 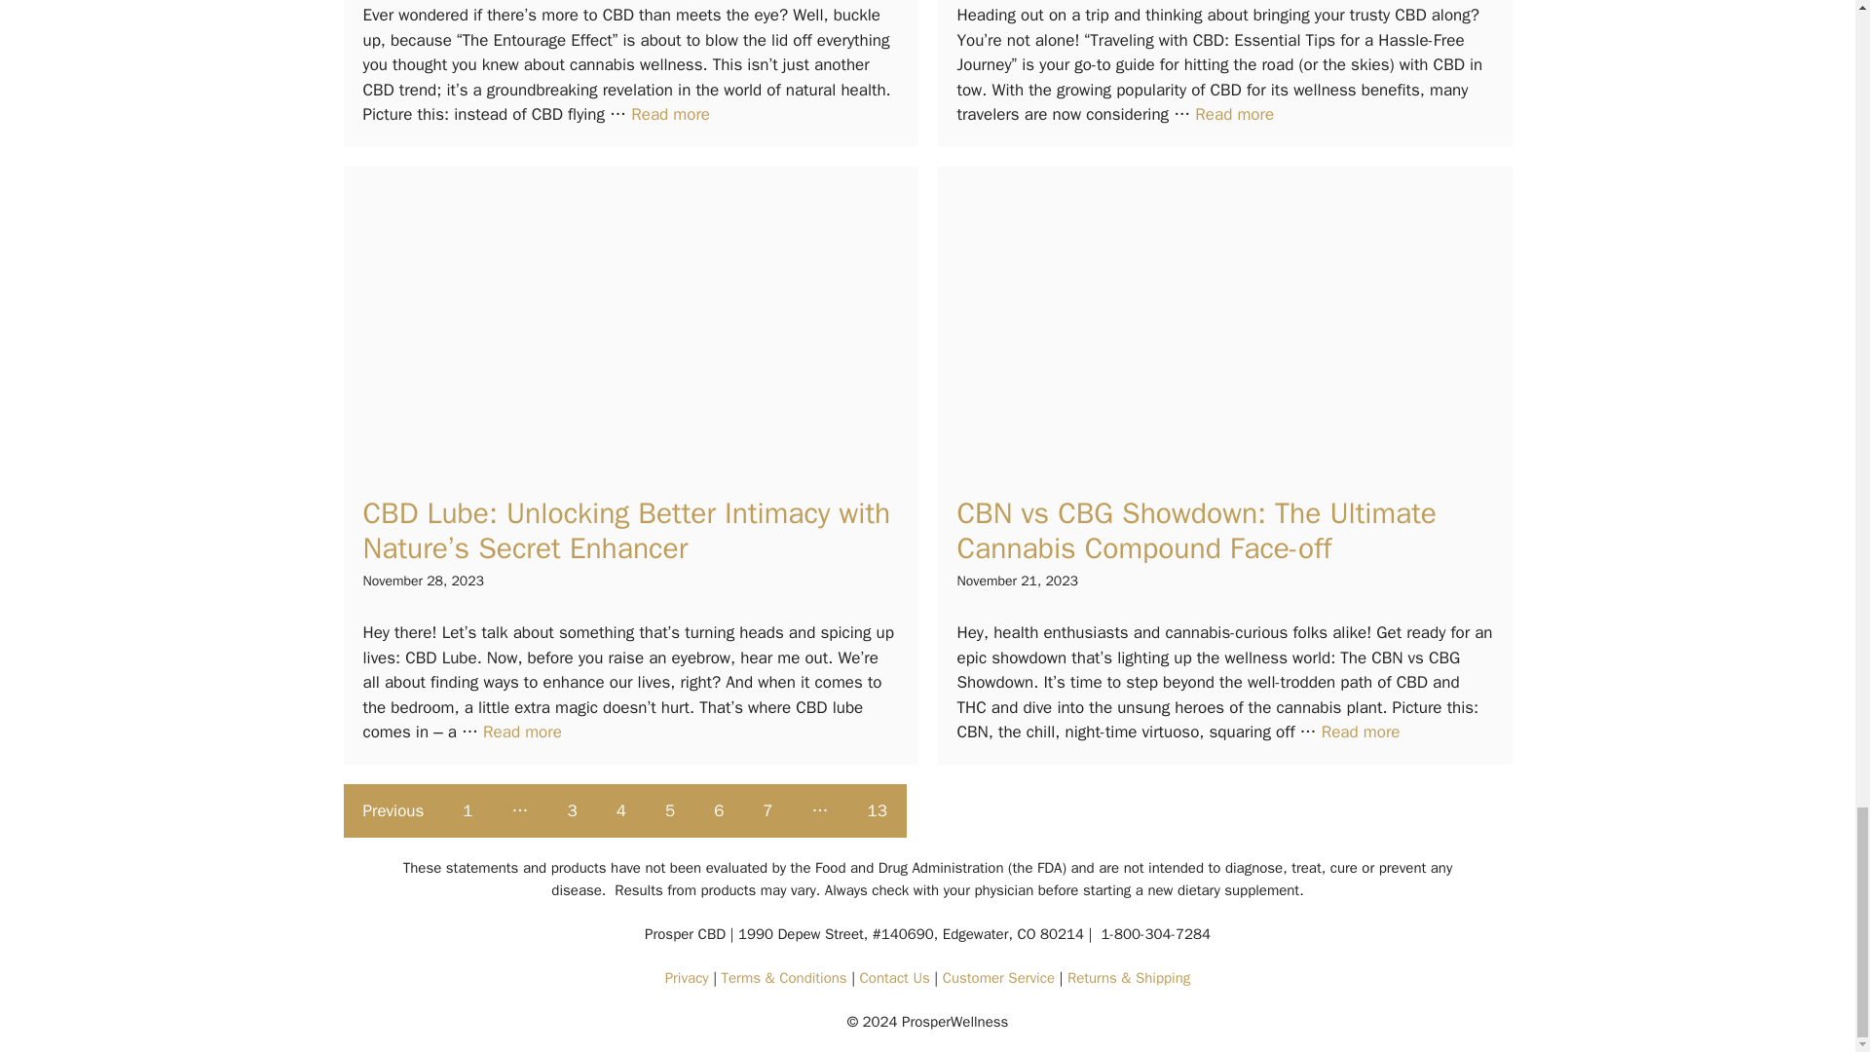 What do you see at coordinates (1362, 732) in the screenshot?
I see `CBN vs CBG Showdown: The Ultimate Cannabis Compound Face-off` at bounding box center [1362, 732].